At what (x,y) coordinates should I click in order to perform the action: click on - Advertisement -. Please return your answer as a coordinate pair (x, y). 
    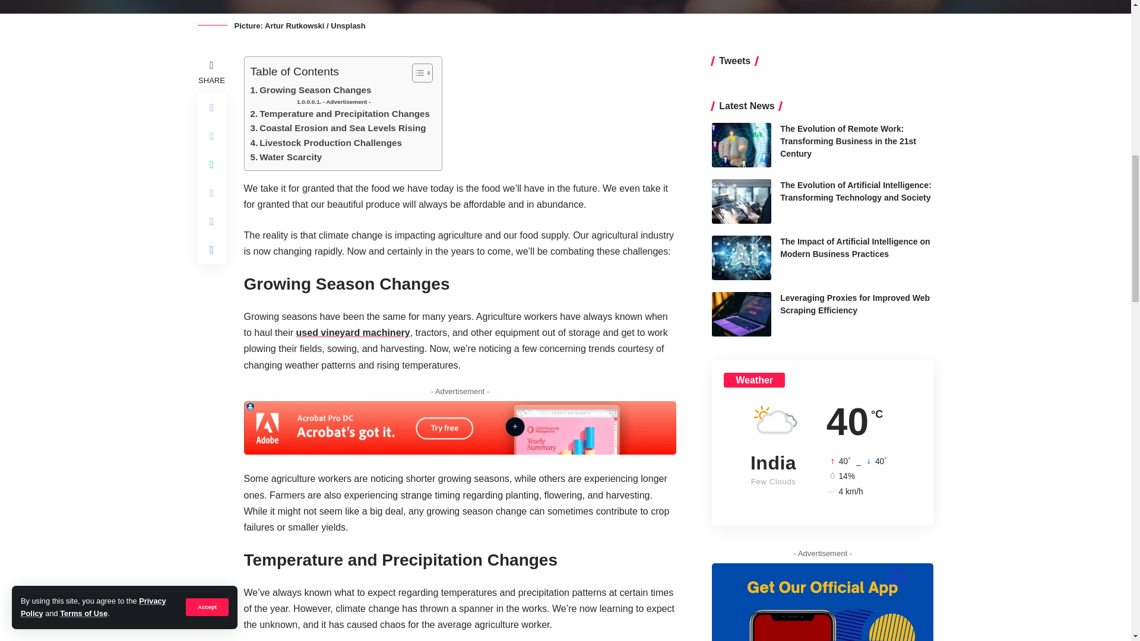
    Looking at the image, I should click on (334, 102).